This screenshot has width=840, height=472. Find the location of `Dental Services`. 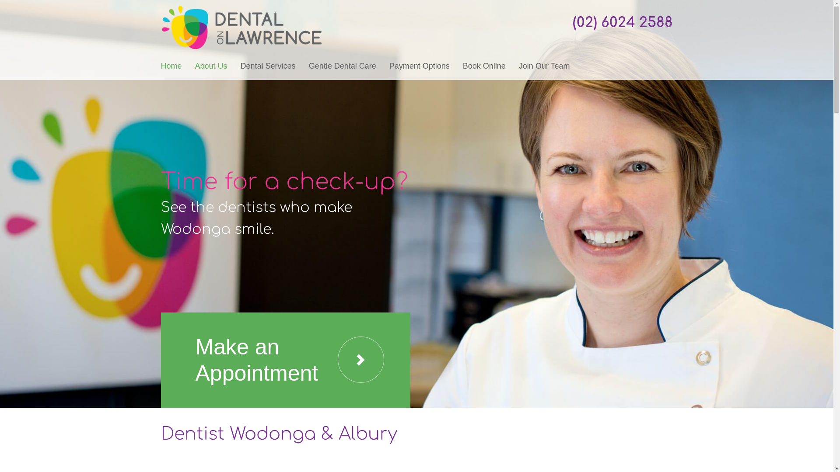

Dental Services is located at coordinates (268, 66).